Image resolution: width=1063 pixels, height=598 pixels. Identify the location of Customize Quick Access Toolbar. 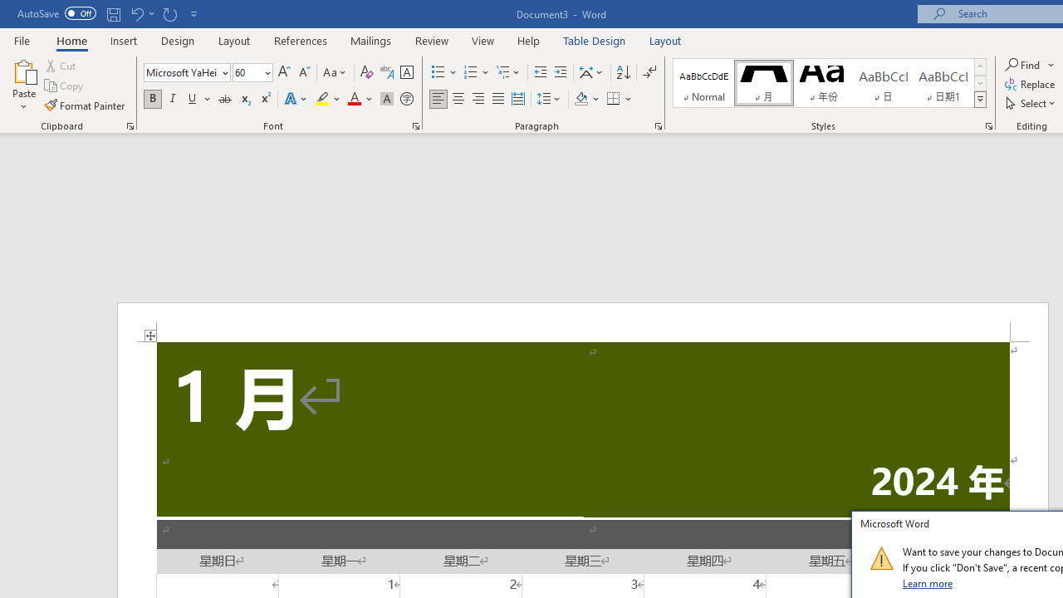
(194, 13).